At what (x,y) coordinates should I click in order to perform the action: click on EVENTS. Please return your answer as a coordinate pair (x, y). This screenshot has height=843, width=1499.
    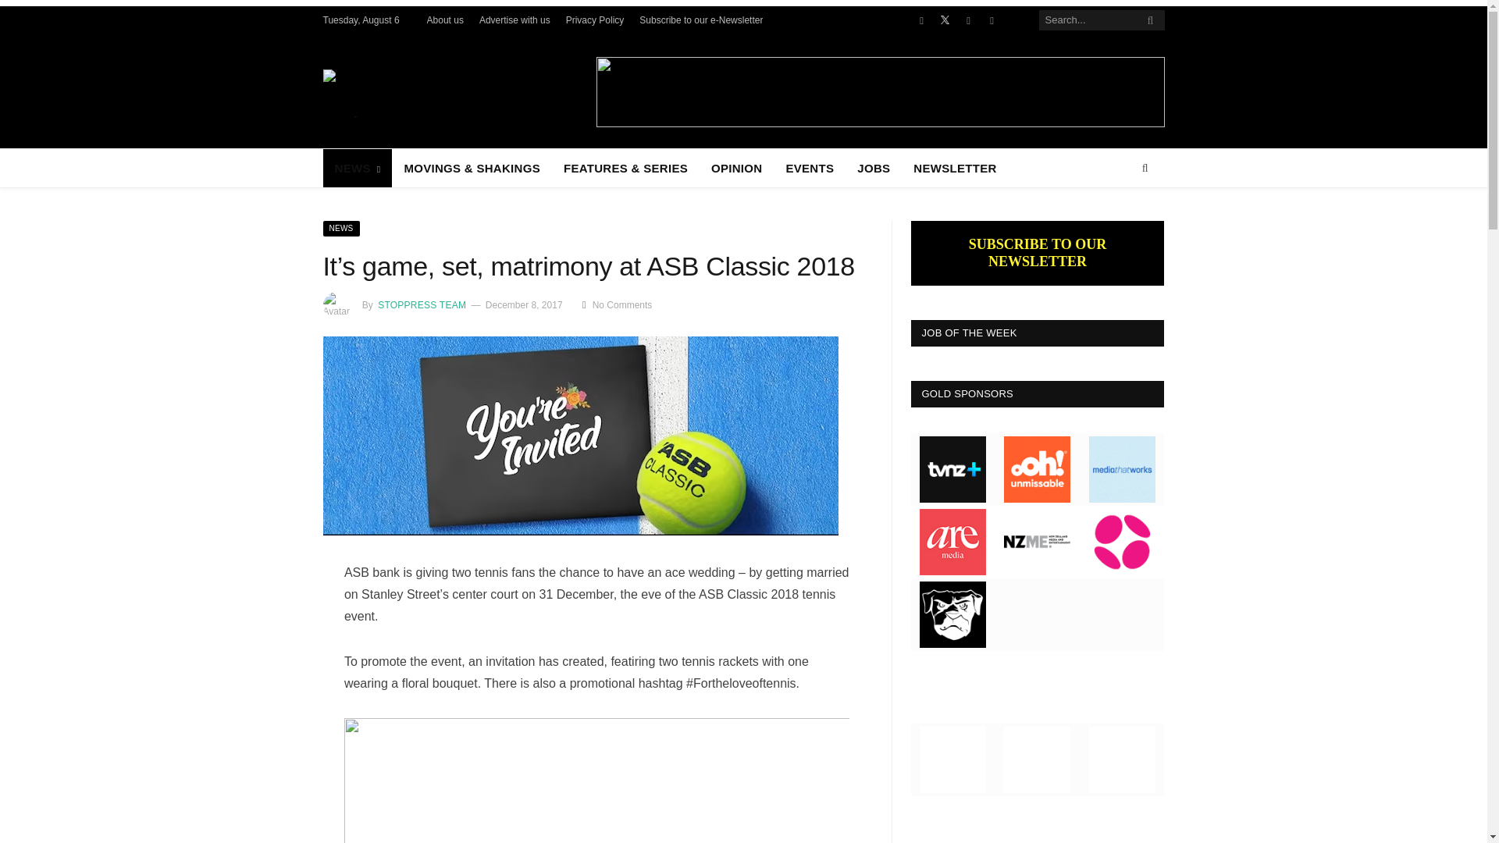
    Looking at the image, I should click on (809, 168).